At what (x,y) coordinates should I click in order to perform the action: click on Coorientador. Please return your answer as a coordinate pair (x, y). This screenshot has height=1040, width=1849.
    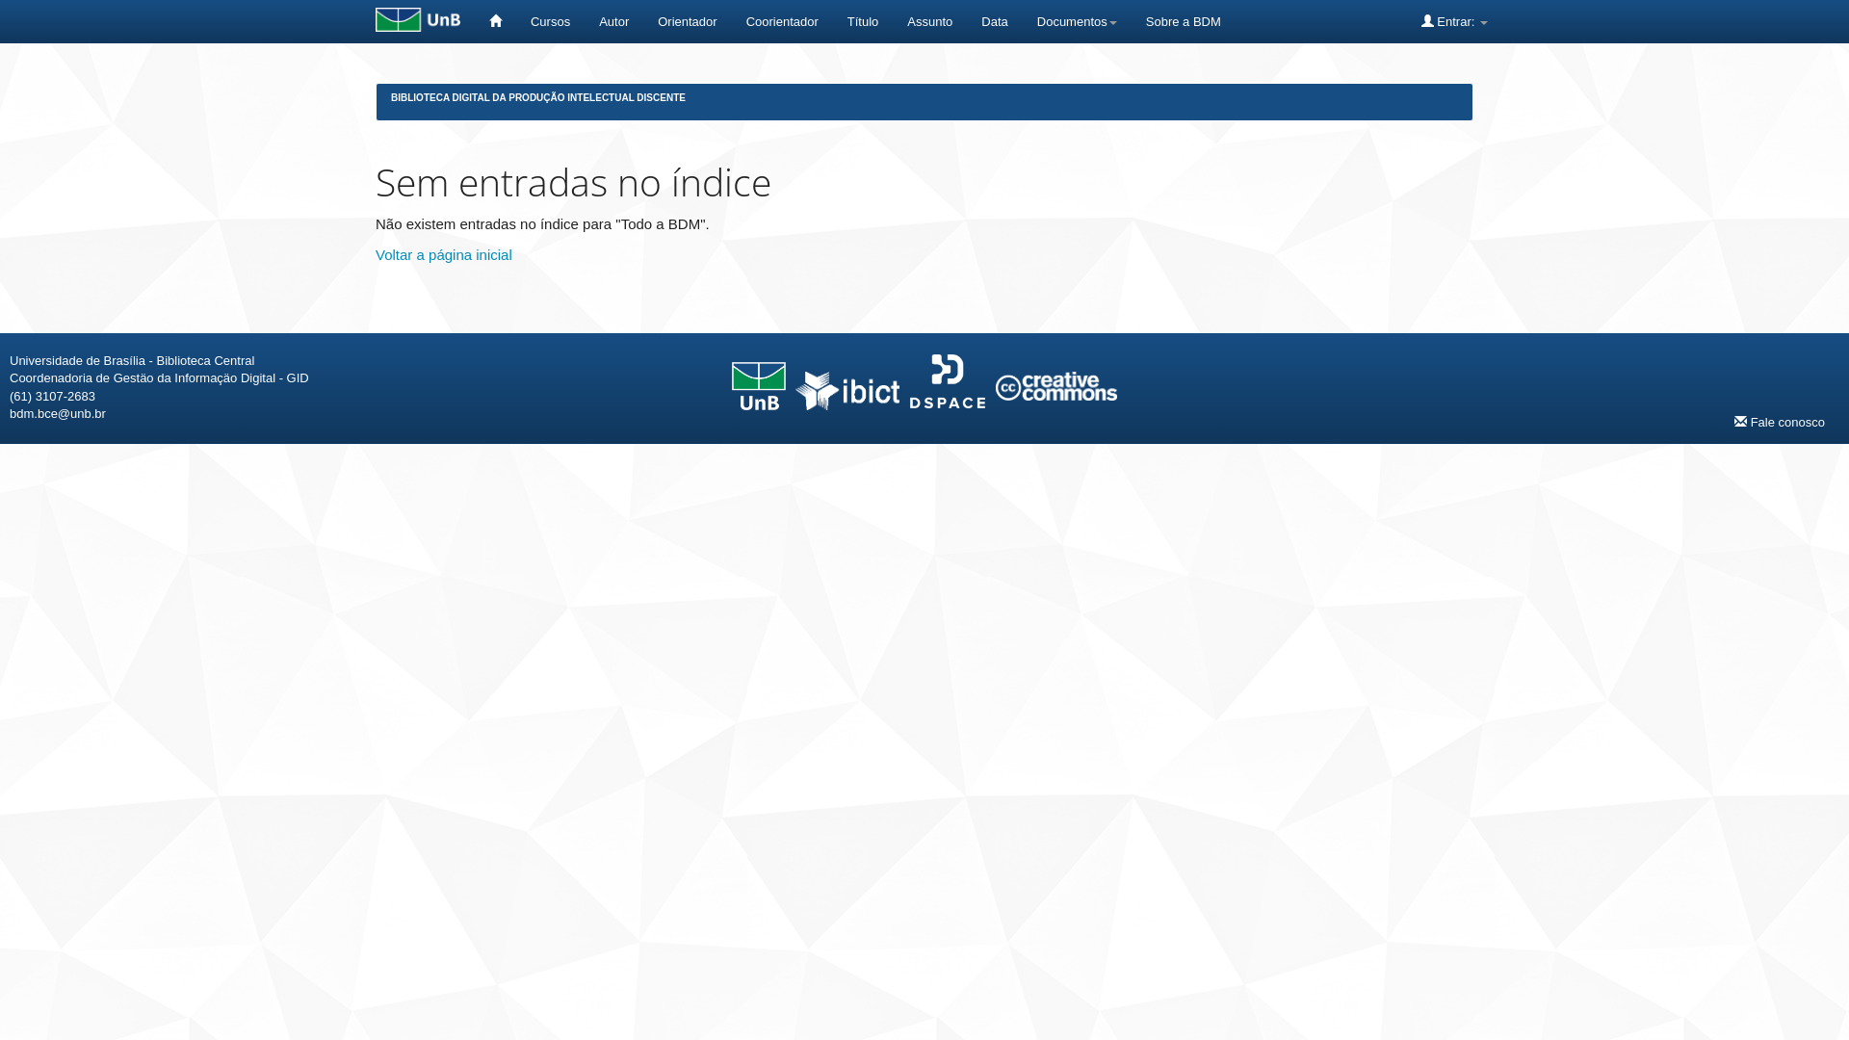
    Looking at the image, I should click on (782, 21).